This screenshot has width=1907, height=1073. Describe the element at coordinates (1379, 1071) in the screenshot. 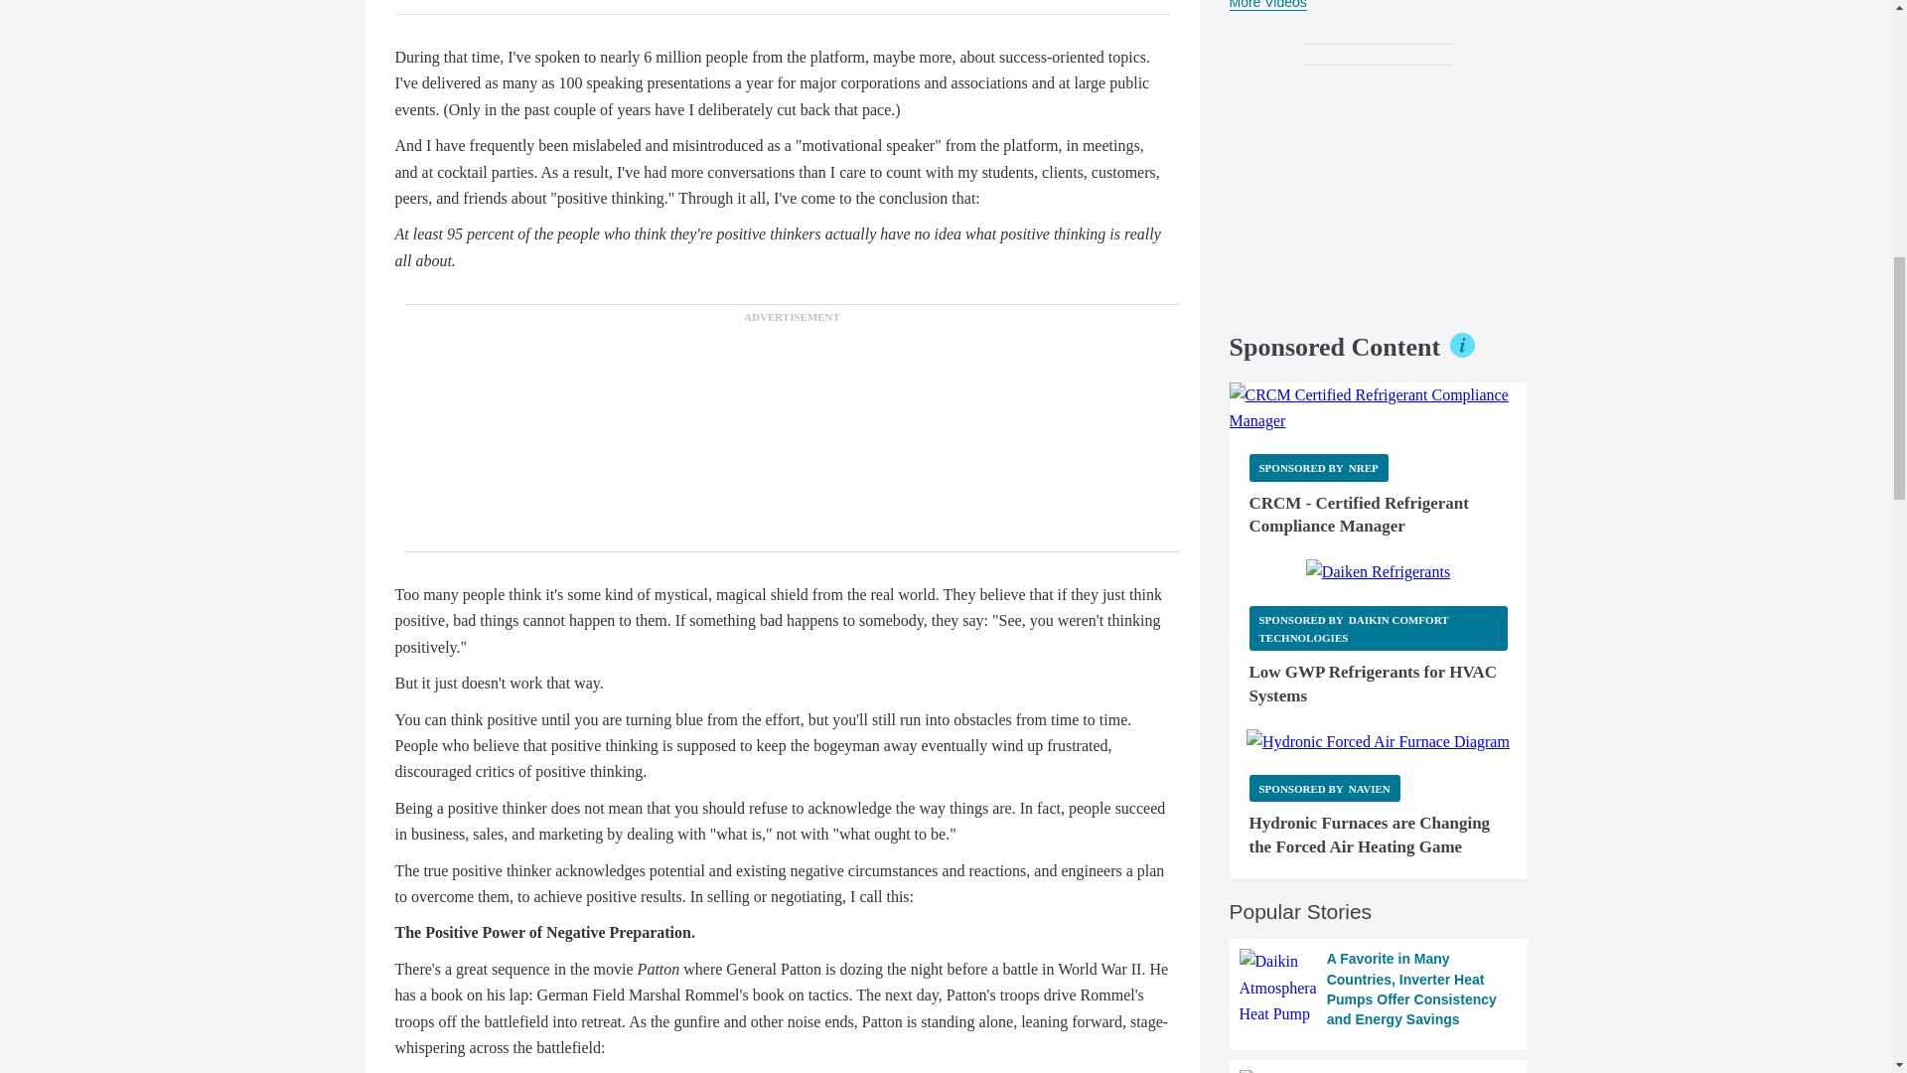

I see `A2L Refrigerant Cylinders in Hot Trucks` at that location.